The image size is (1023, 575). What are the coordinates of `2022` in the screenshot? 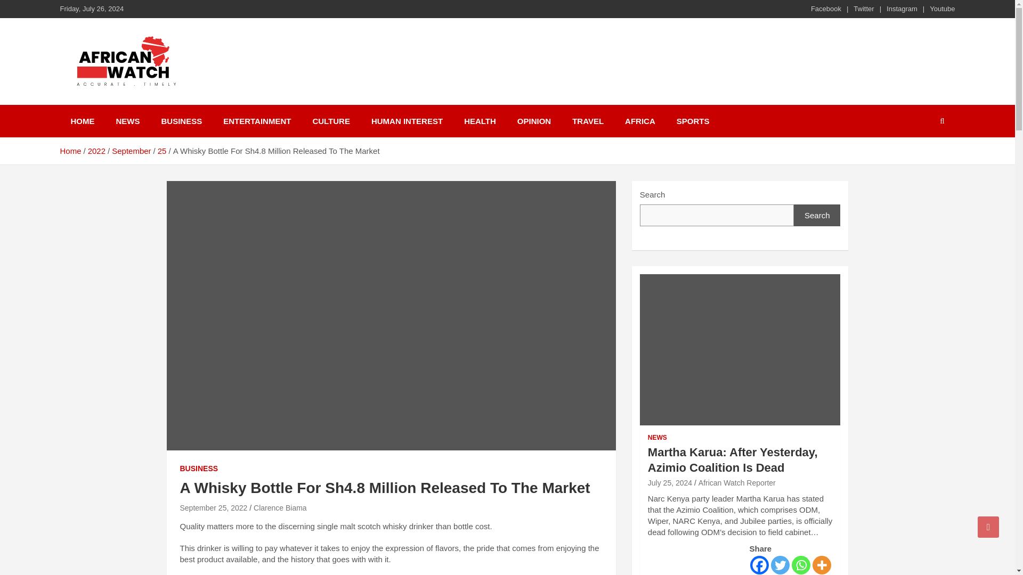 It's located at (96, 151).